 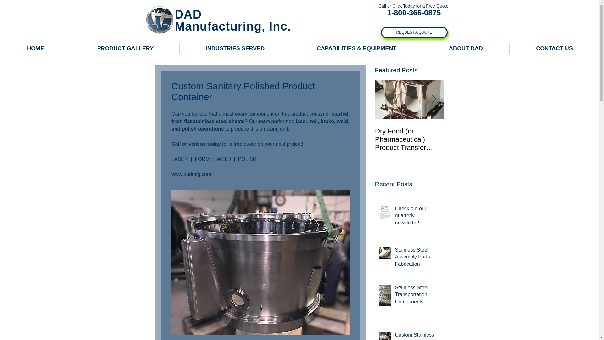 I want to click on REQUEST A QUOTE, so click(x=414, y=32).